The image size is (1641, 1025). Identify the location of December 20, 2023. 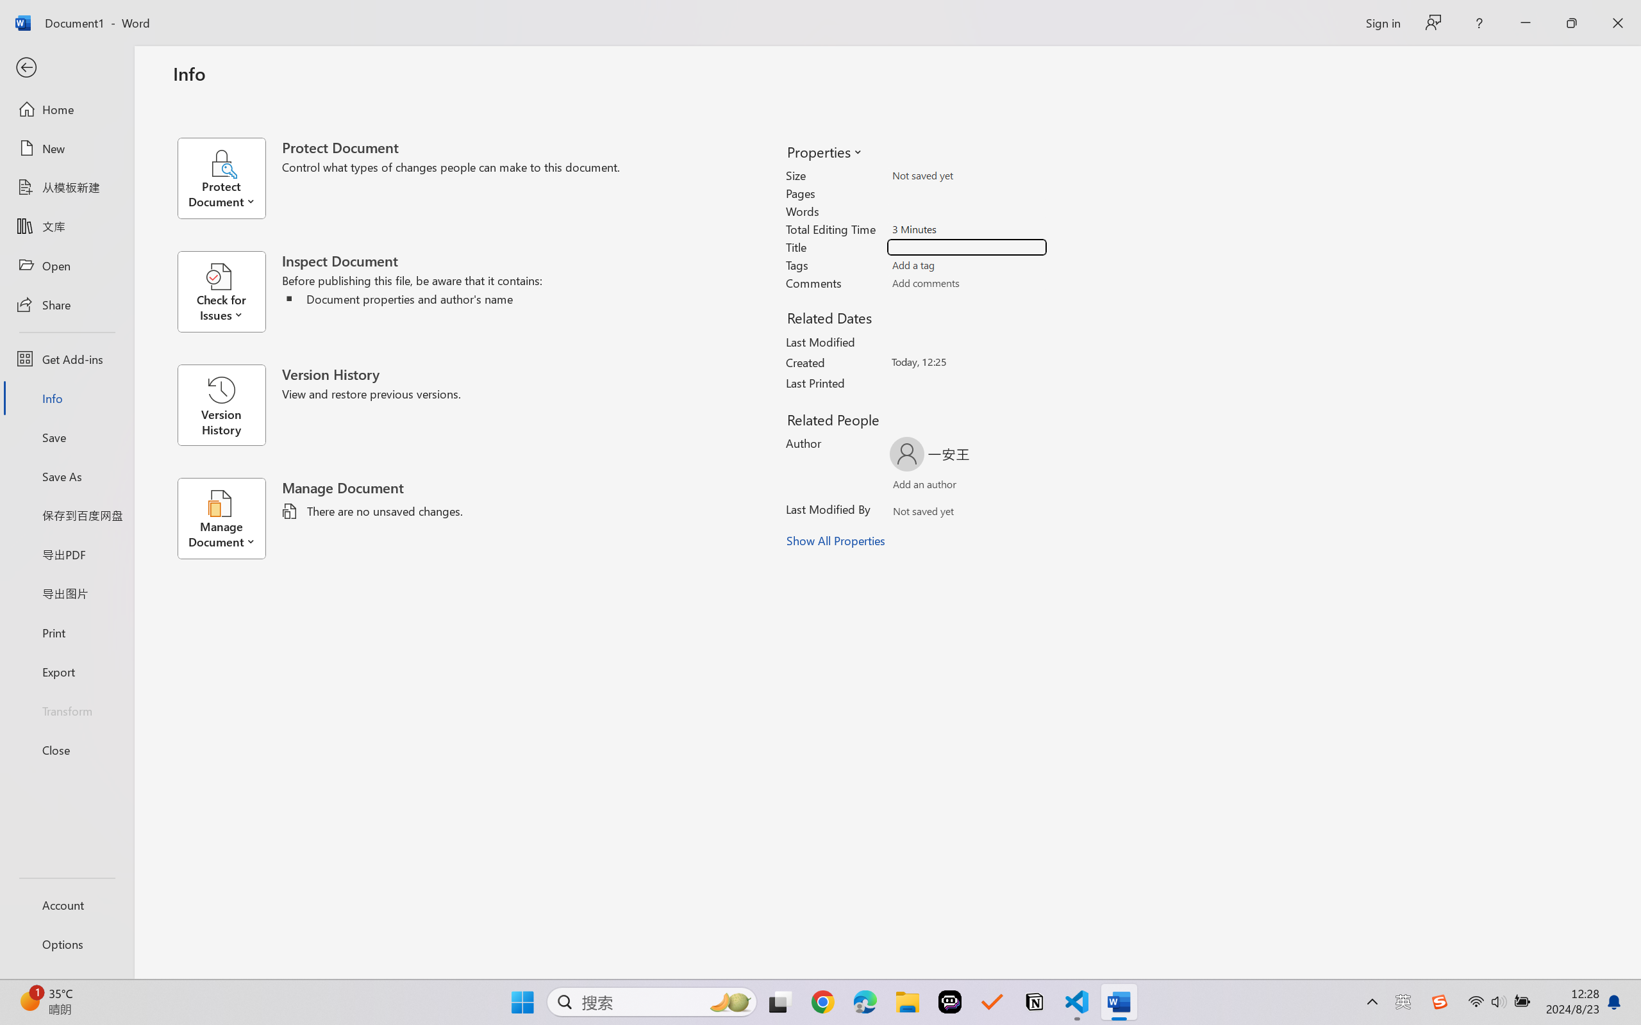
(994, 953).